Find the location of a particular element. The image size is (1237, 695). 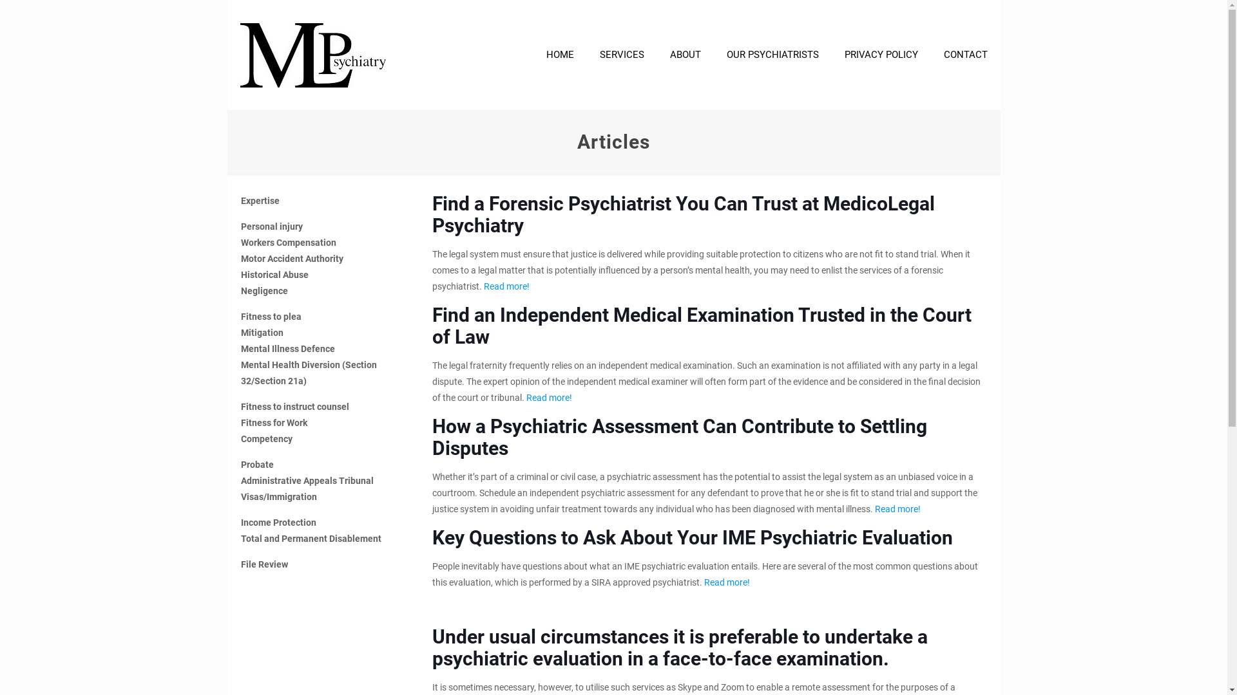

PRIVACY POLICY is located at coordinates (881, 55).